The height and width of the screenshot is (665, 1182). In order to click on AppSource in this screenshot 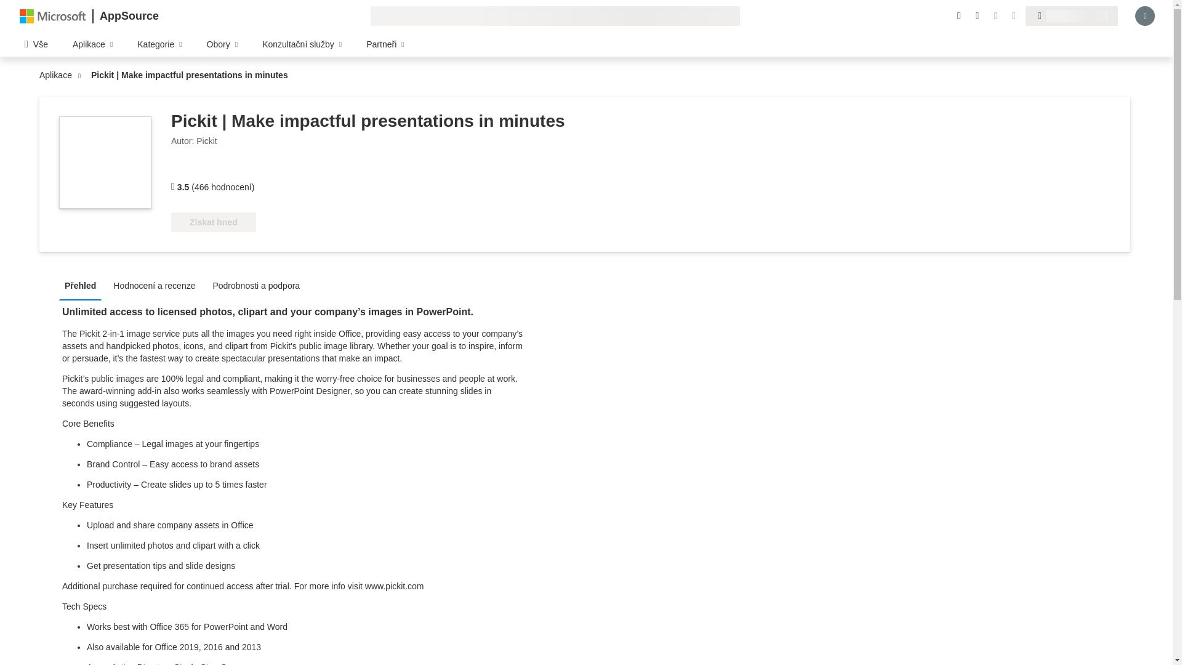, I will do `click(129, 16)`.